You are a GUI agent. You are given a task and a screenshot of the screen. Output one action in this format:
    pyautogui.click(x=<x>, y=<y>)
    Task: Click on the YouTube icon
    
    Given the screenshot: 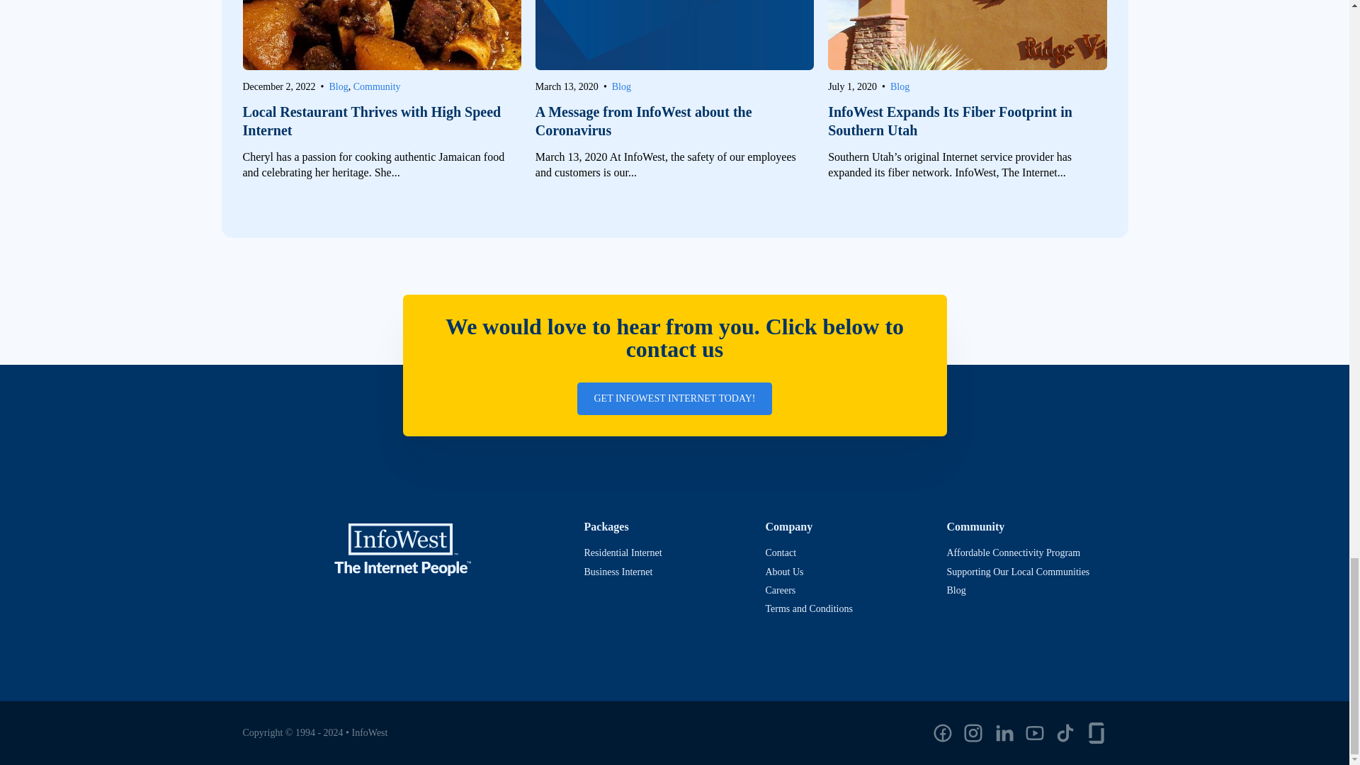 What is the action you would take?
    pyautogui.click(x=1034, y=732)
    